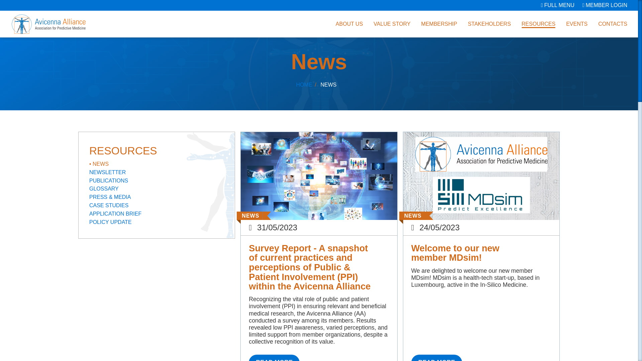 The width and height of the screenshot is (642, 361). I want to click on PUBLICATIONS, so click(156, 180).